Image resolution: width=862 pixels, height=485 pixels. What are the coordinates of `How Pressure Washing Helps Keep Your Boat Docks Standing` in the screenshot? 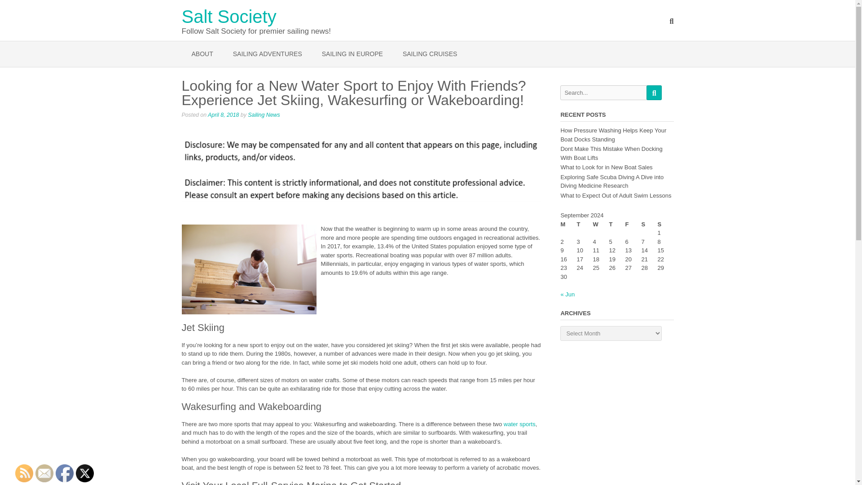 It's located at (613, 135).